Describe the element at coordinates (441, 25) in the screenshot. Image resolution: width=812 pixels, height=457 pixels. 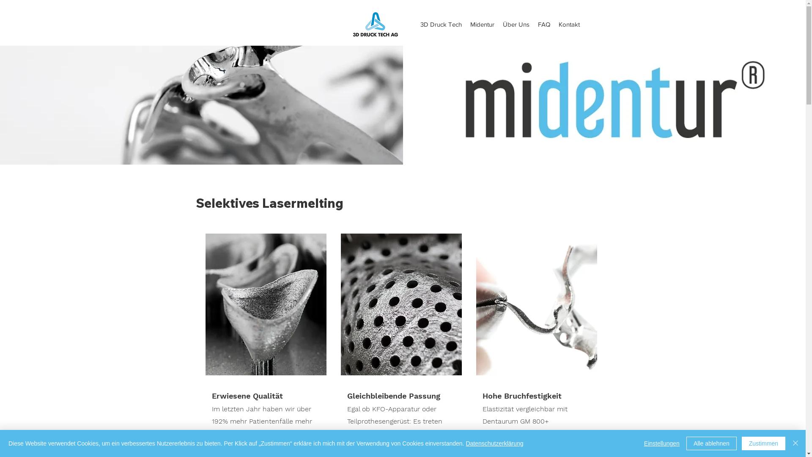
I see `3D Druck Tech` at that location.